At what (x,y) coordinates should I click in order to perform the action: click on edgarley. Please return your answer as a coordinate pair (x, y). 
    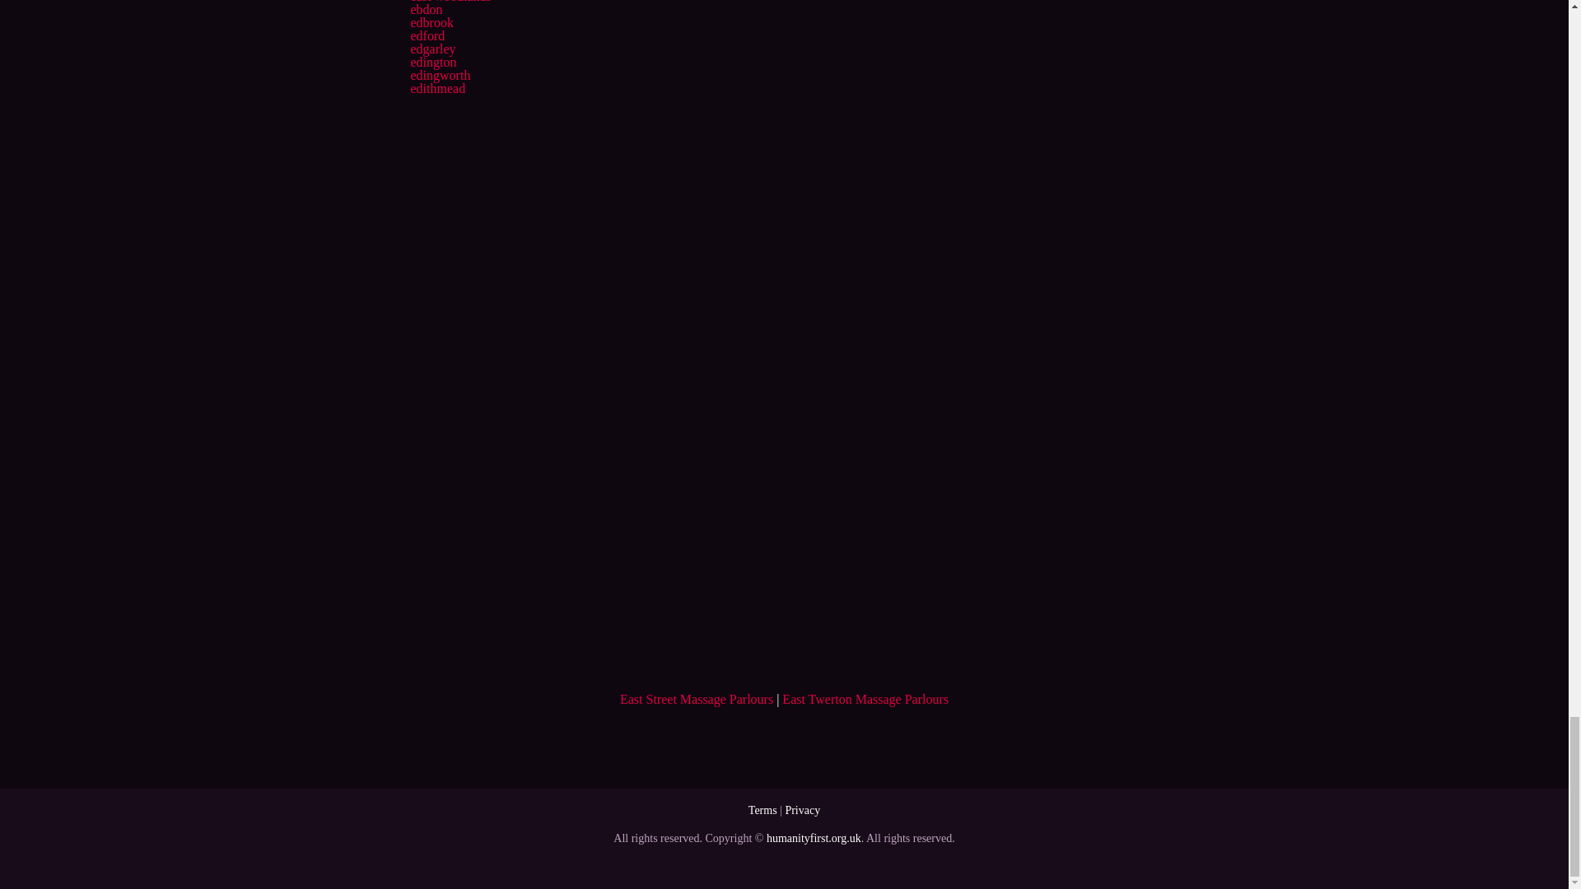
    Looking at the image, I should click on (431, 49).